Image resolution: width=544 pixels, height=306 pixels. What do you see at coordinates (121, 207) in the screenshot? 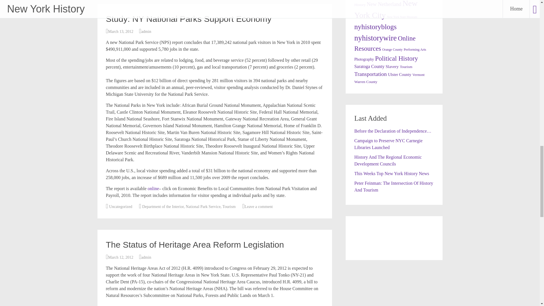
I see `Uncategorized` at bounding box center [121, 207].